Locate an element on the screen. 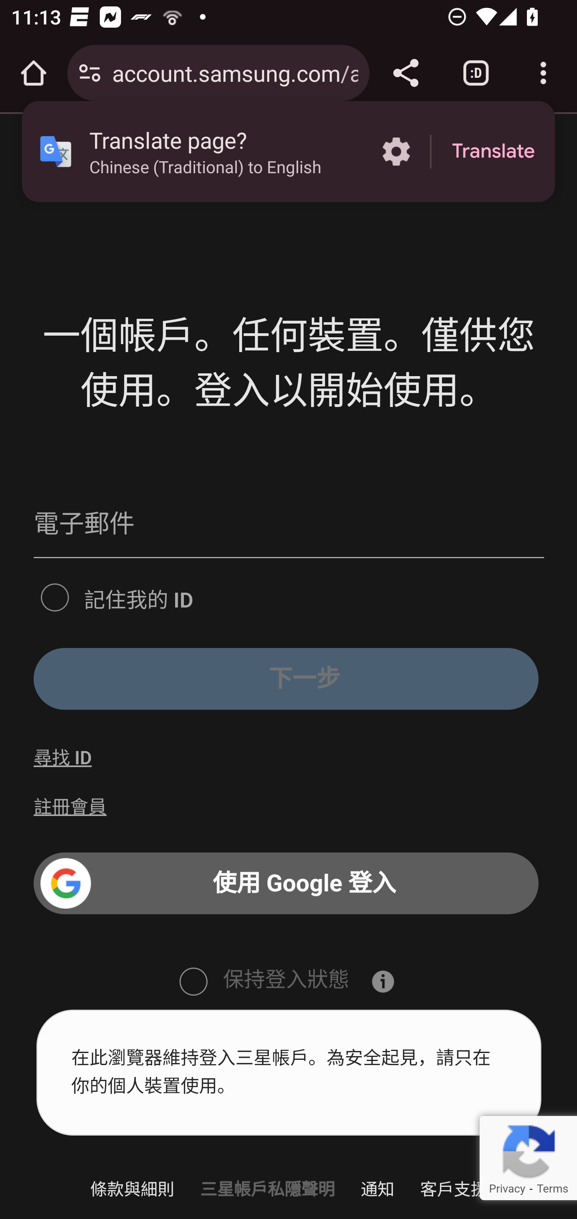 The width and height of the screenshot is (577, 1219). 尋找 ID is located at coordinates (63, 758).